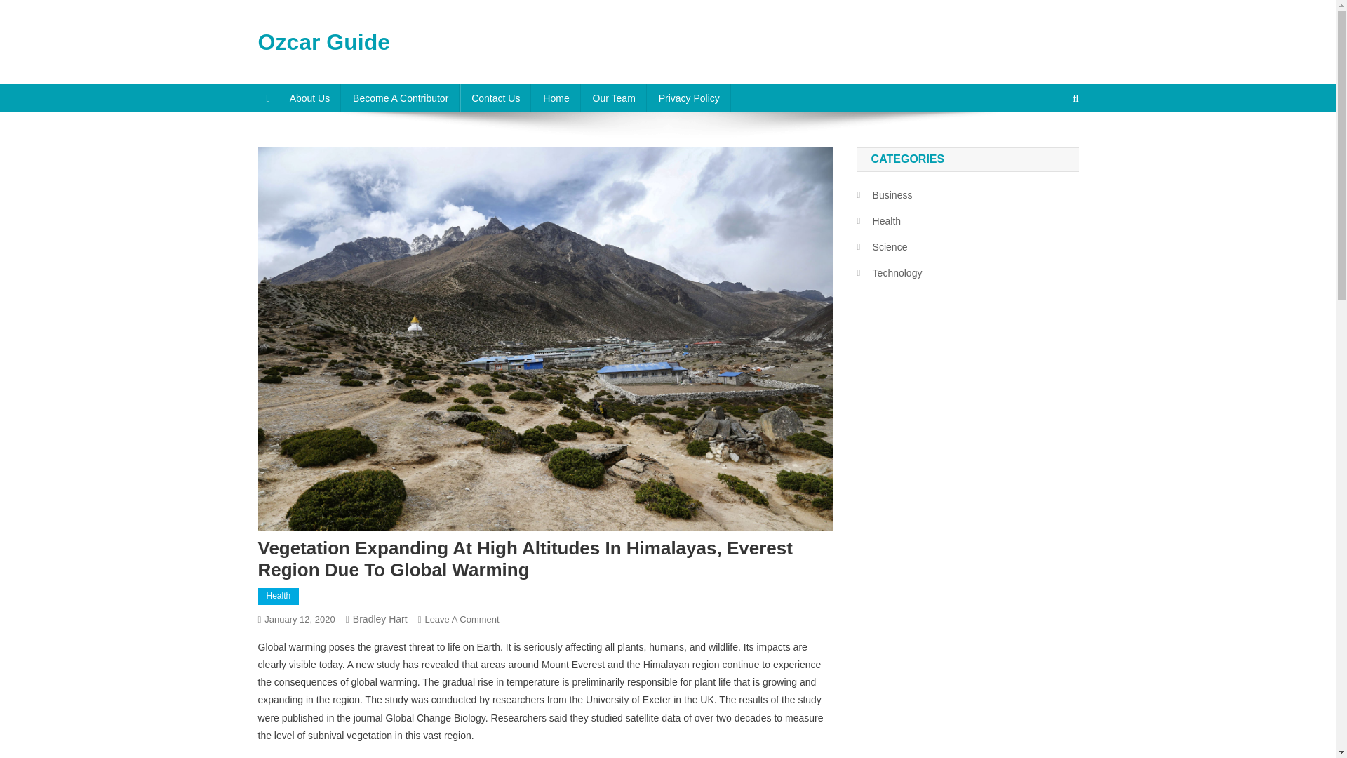  Describe the element at coordinates (890, 272) in the screenshot. I see `Technology` at that location.